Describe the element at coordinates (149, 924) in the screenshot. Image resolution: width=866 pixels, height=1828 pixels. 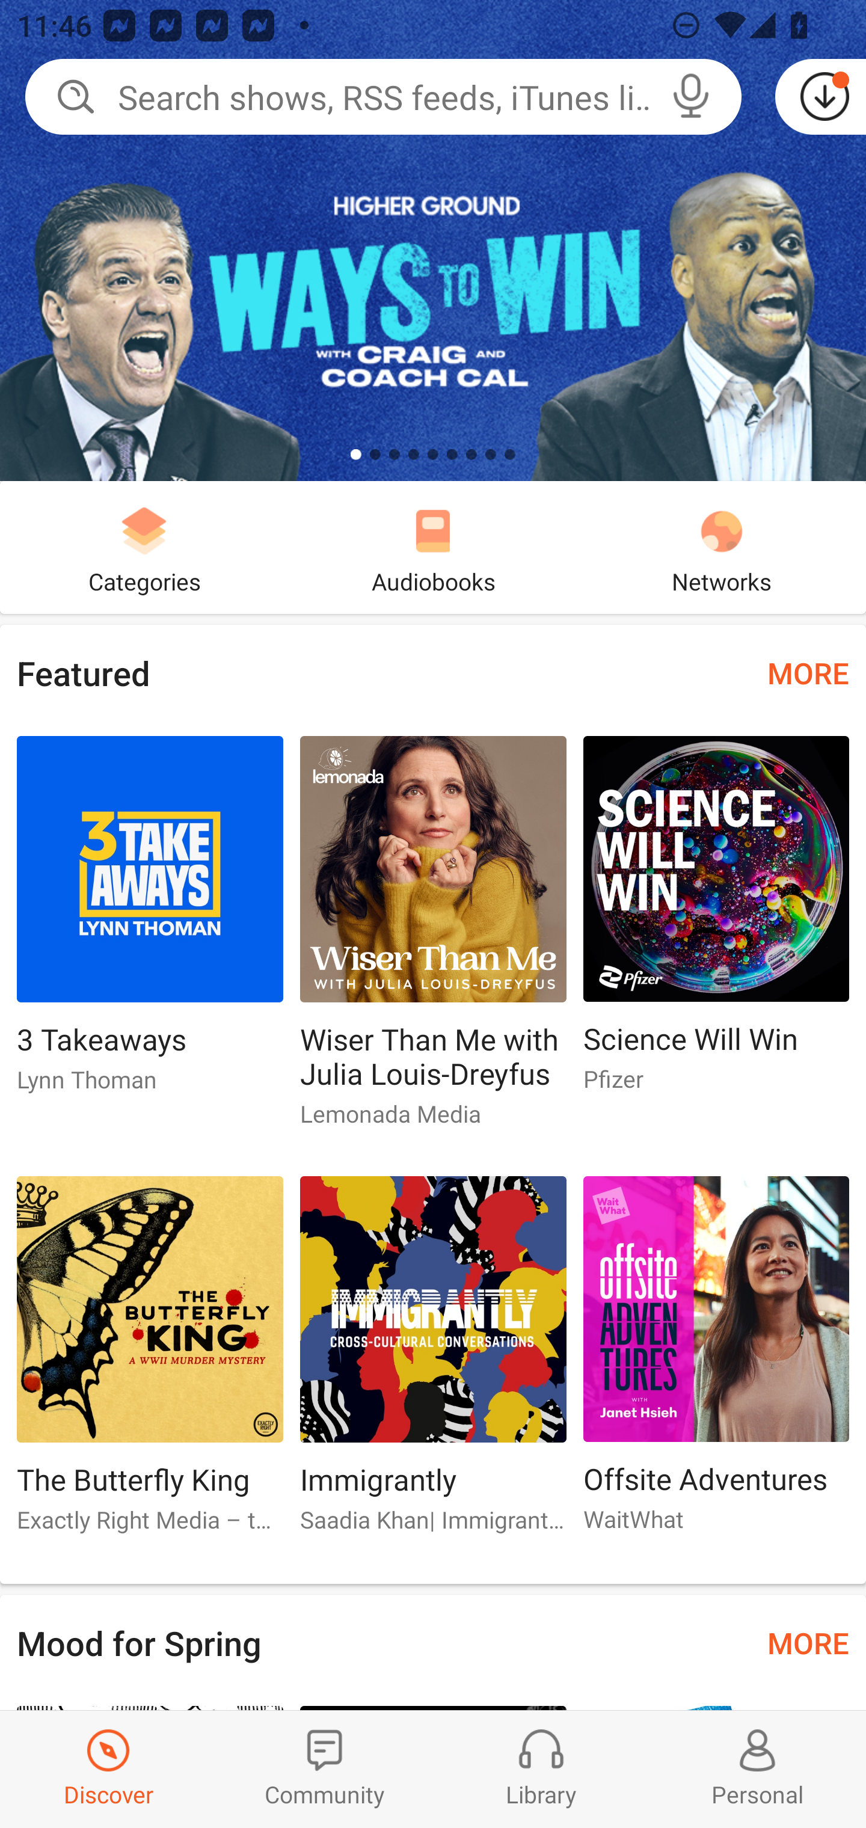
I see `3 Takeaways 3 Takeaways Lynn Thoman` at that location.